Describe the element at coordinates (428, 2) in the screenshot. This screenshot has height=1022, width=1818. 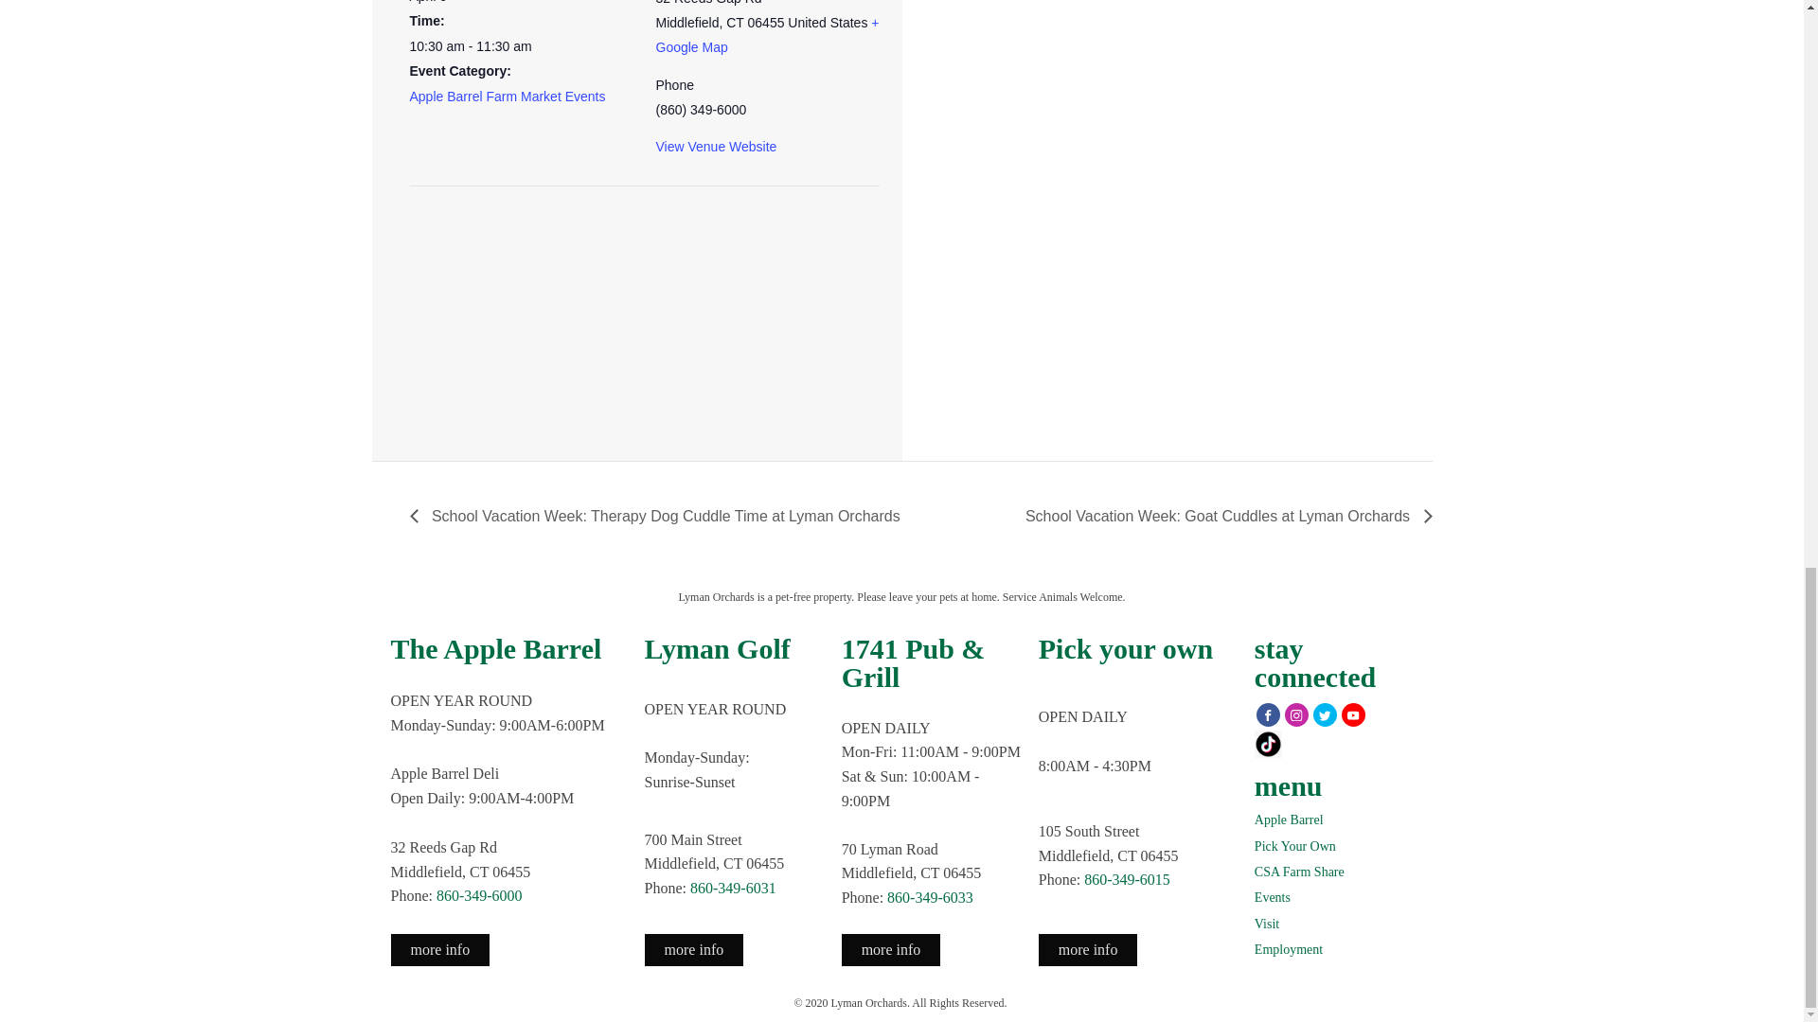
I see `2024-04-09` at that location.